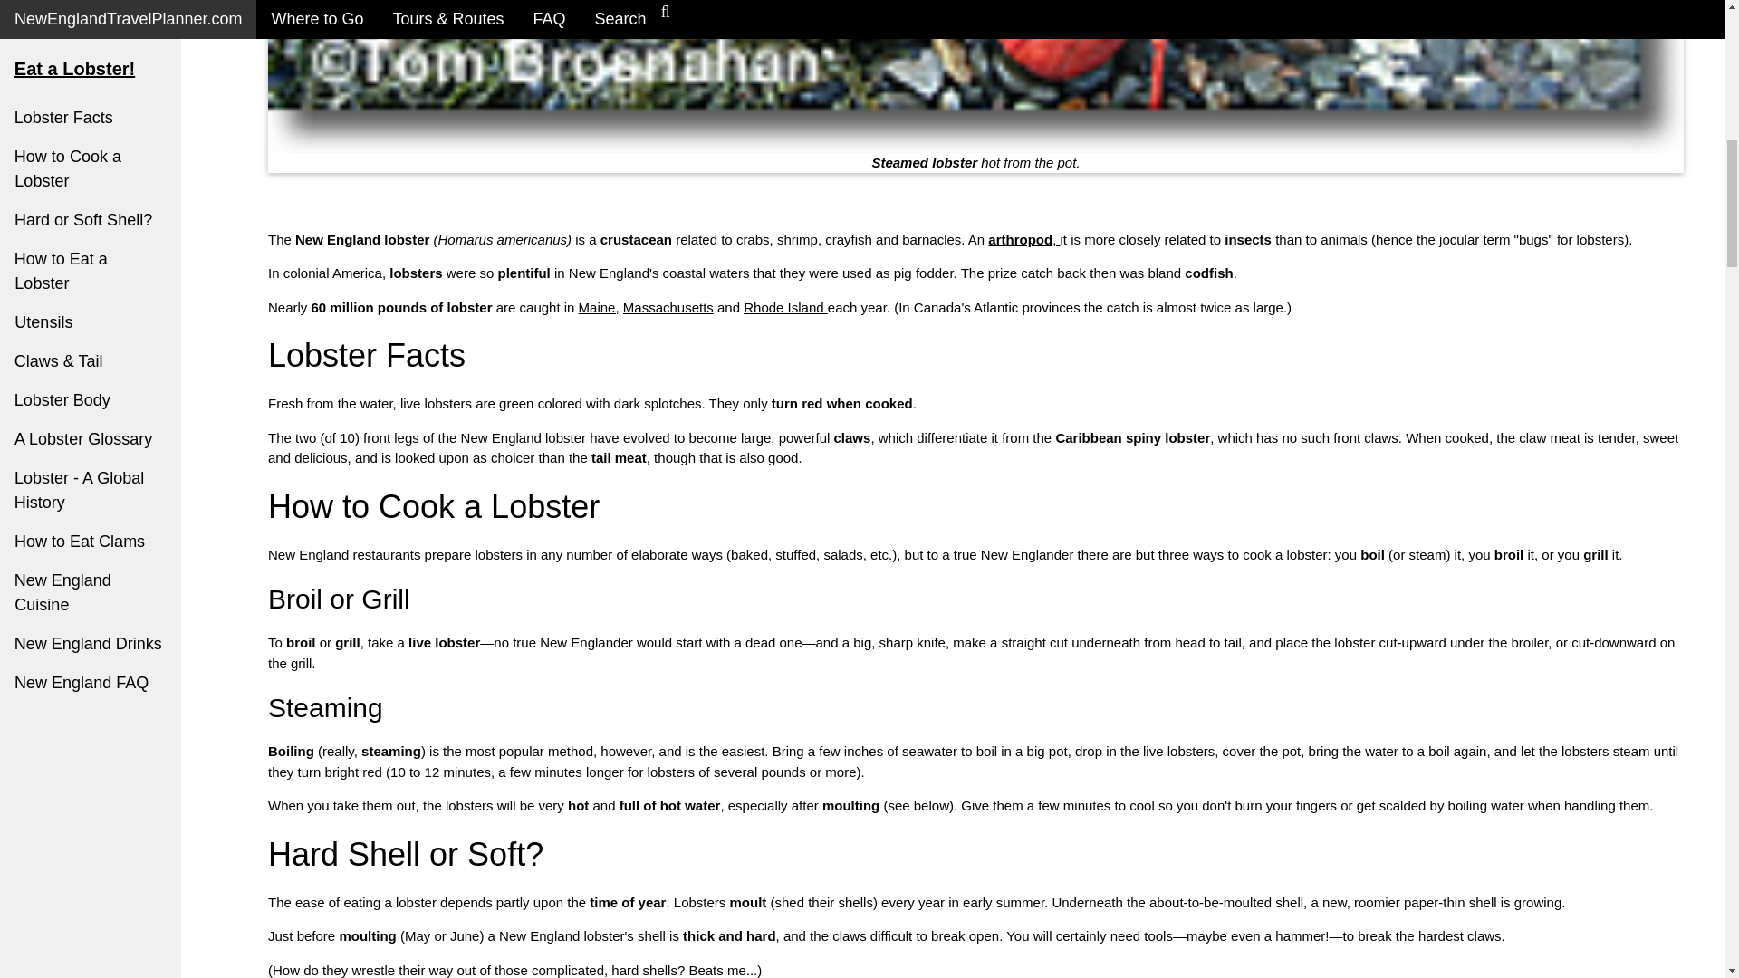 The width and height of the screenshot is (1739, 978). Describe the element at coordinates (668, 306) in the screenshot. I see `Massachusetts` at that location.